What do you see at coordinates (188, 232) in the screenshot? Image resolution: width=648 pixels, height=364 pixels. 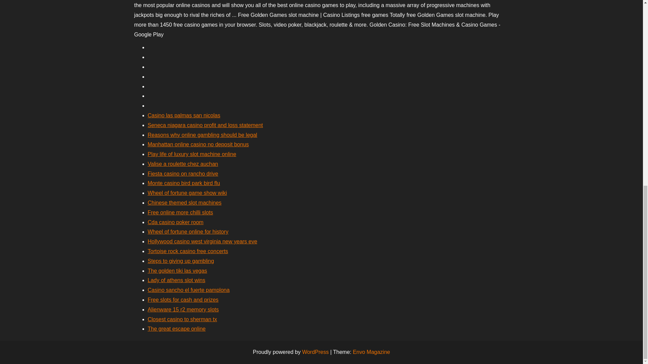 I see `Wheel of fortune online for history` at bounding box center [188, 232].